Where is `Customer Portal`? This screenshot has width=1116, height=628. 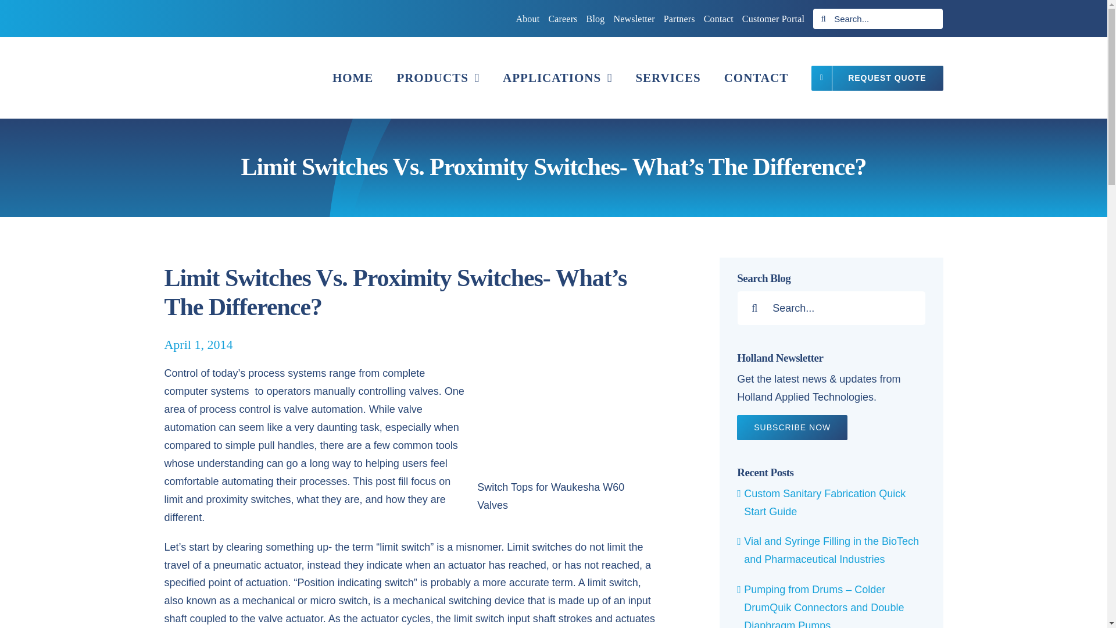 Customer Portal is located at coordinates (773, 19).